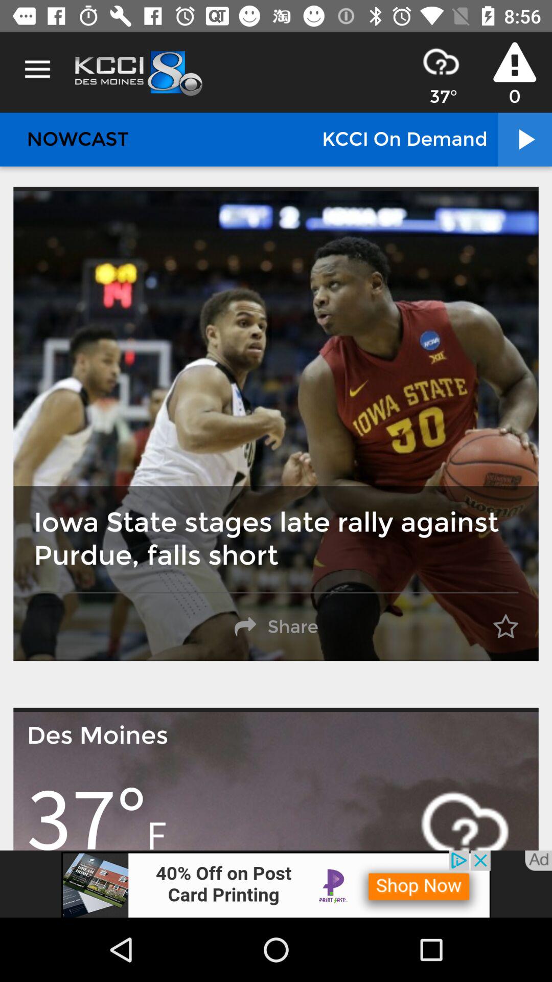 The width and height of the screenshot is (552, 982). What do you see at coordinates (276, 884) in the screenshot?
I see `click advertisement` at bounding box center [276, 884].